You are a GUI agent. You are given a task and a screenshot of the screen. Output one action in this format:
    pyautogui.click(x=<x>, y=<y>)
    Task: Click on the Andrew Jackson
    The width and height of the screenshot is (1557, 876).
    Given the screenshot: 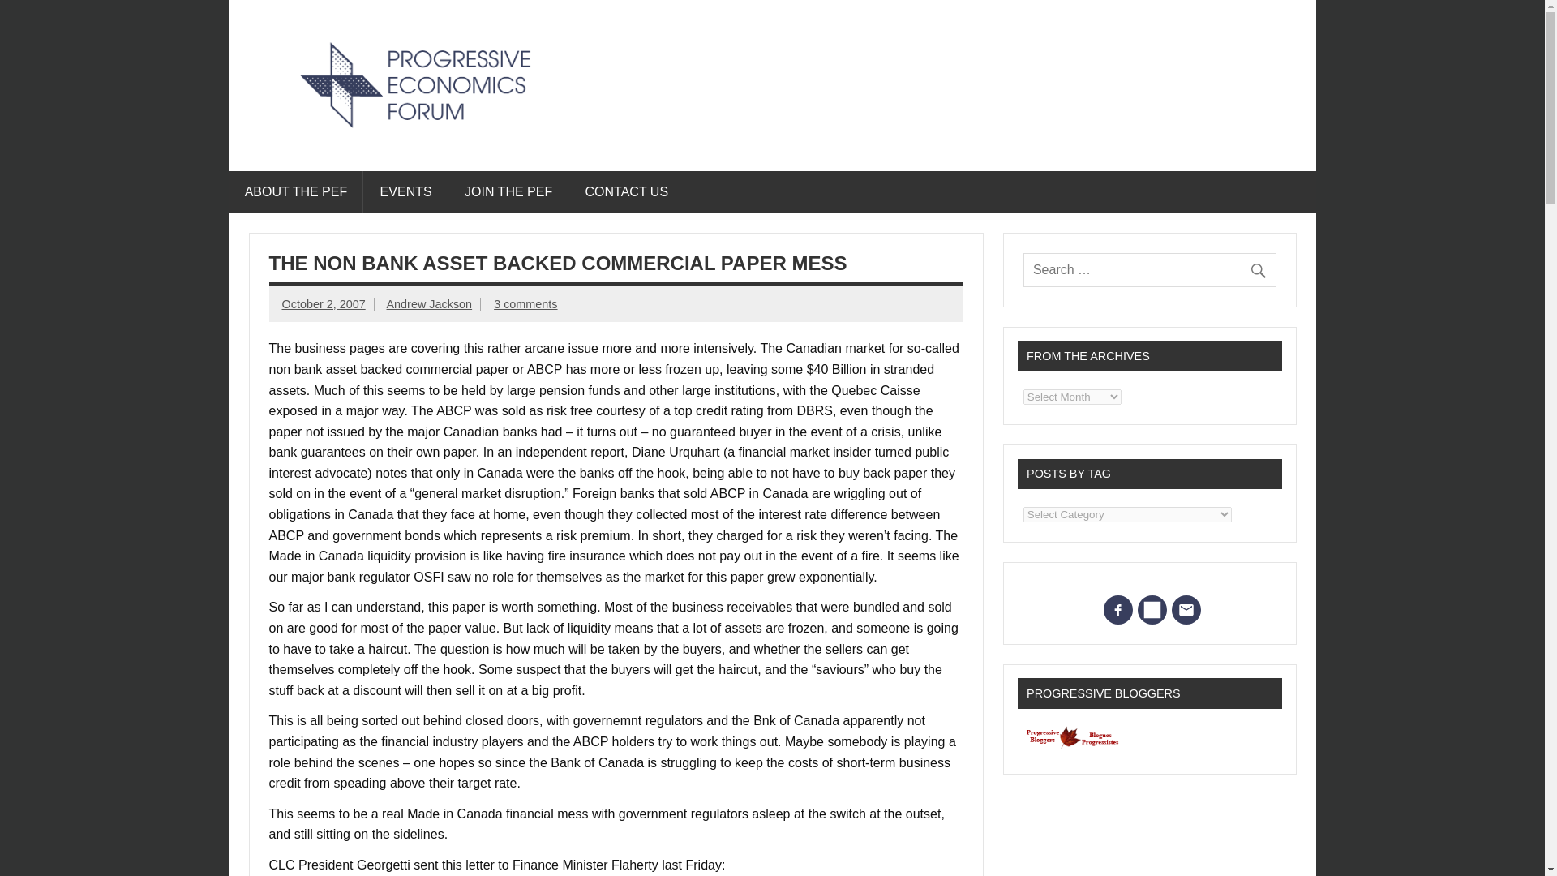 What is the action you would take?
    pyautogui.click(x=430, y=304)
    